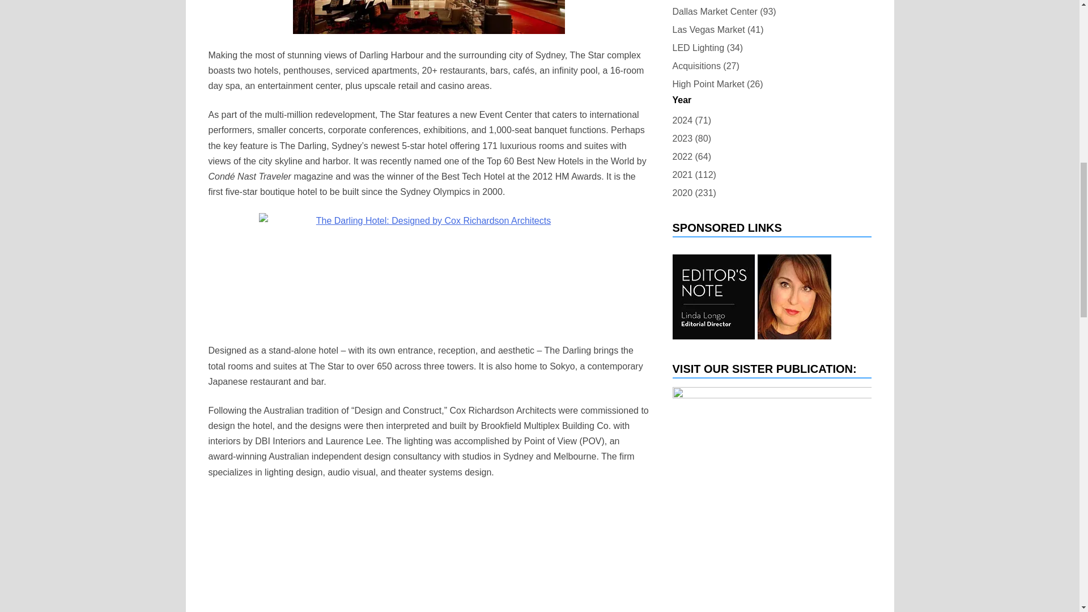  Describe the element at coordinates (428, 17) in the screenshot. I see `The Darling Best Tech Hotel at the 2012 HM Awards` at that location.